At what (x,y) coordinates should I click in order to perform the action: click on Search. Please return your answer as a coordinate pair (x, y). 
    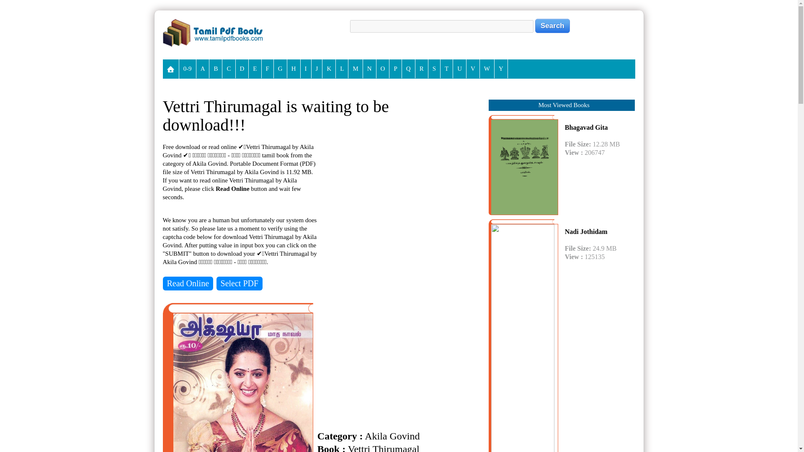
    Looking at the image, I should click on (553, 26).